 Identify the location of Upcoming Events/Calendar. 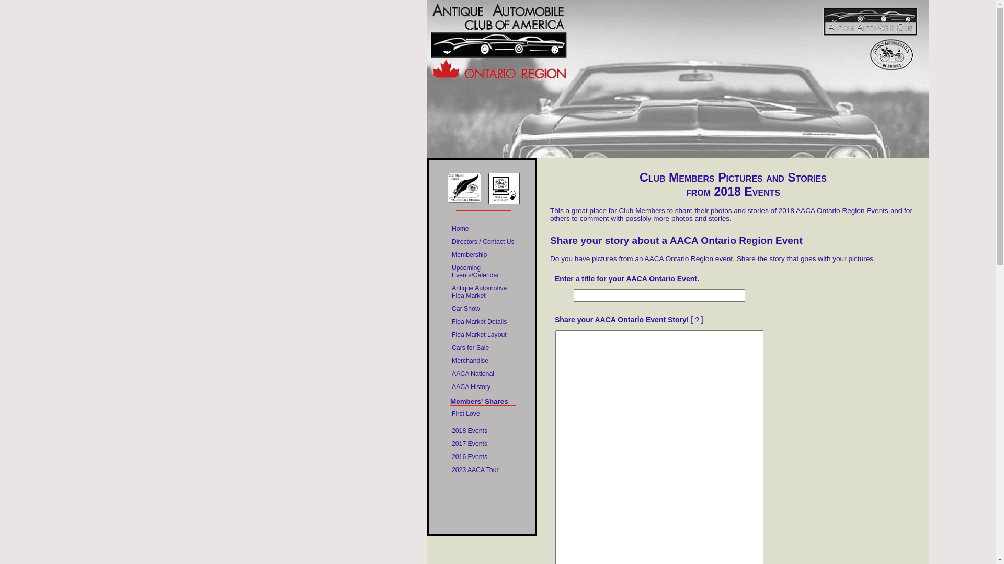
(483, 272).